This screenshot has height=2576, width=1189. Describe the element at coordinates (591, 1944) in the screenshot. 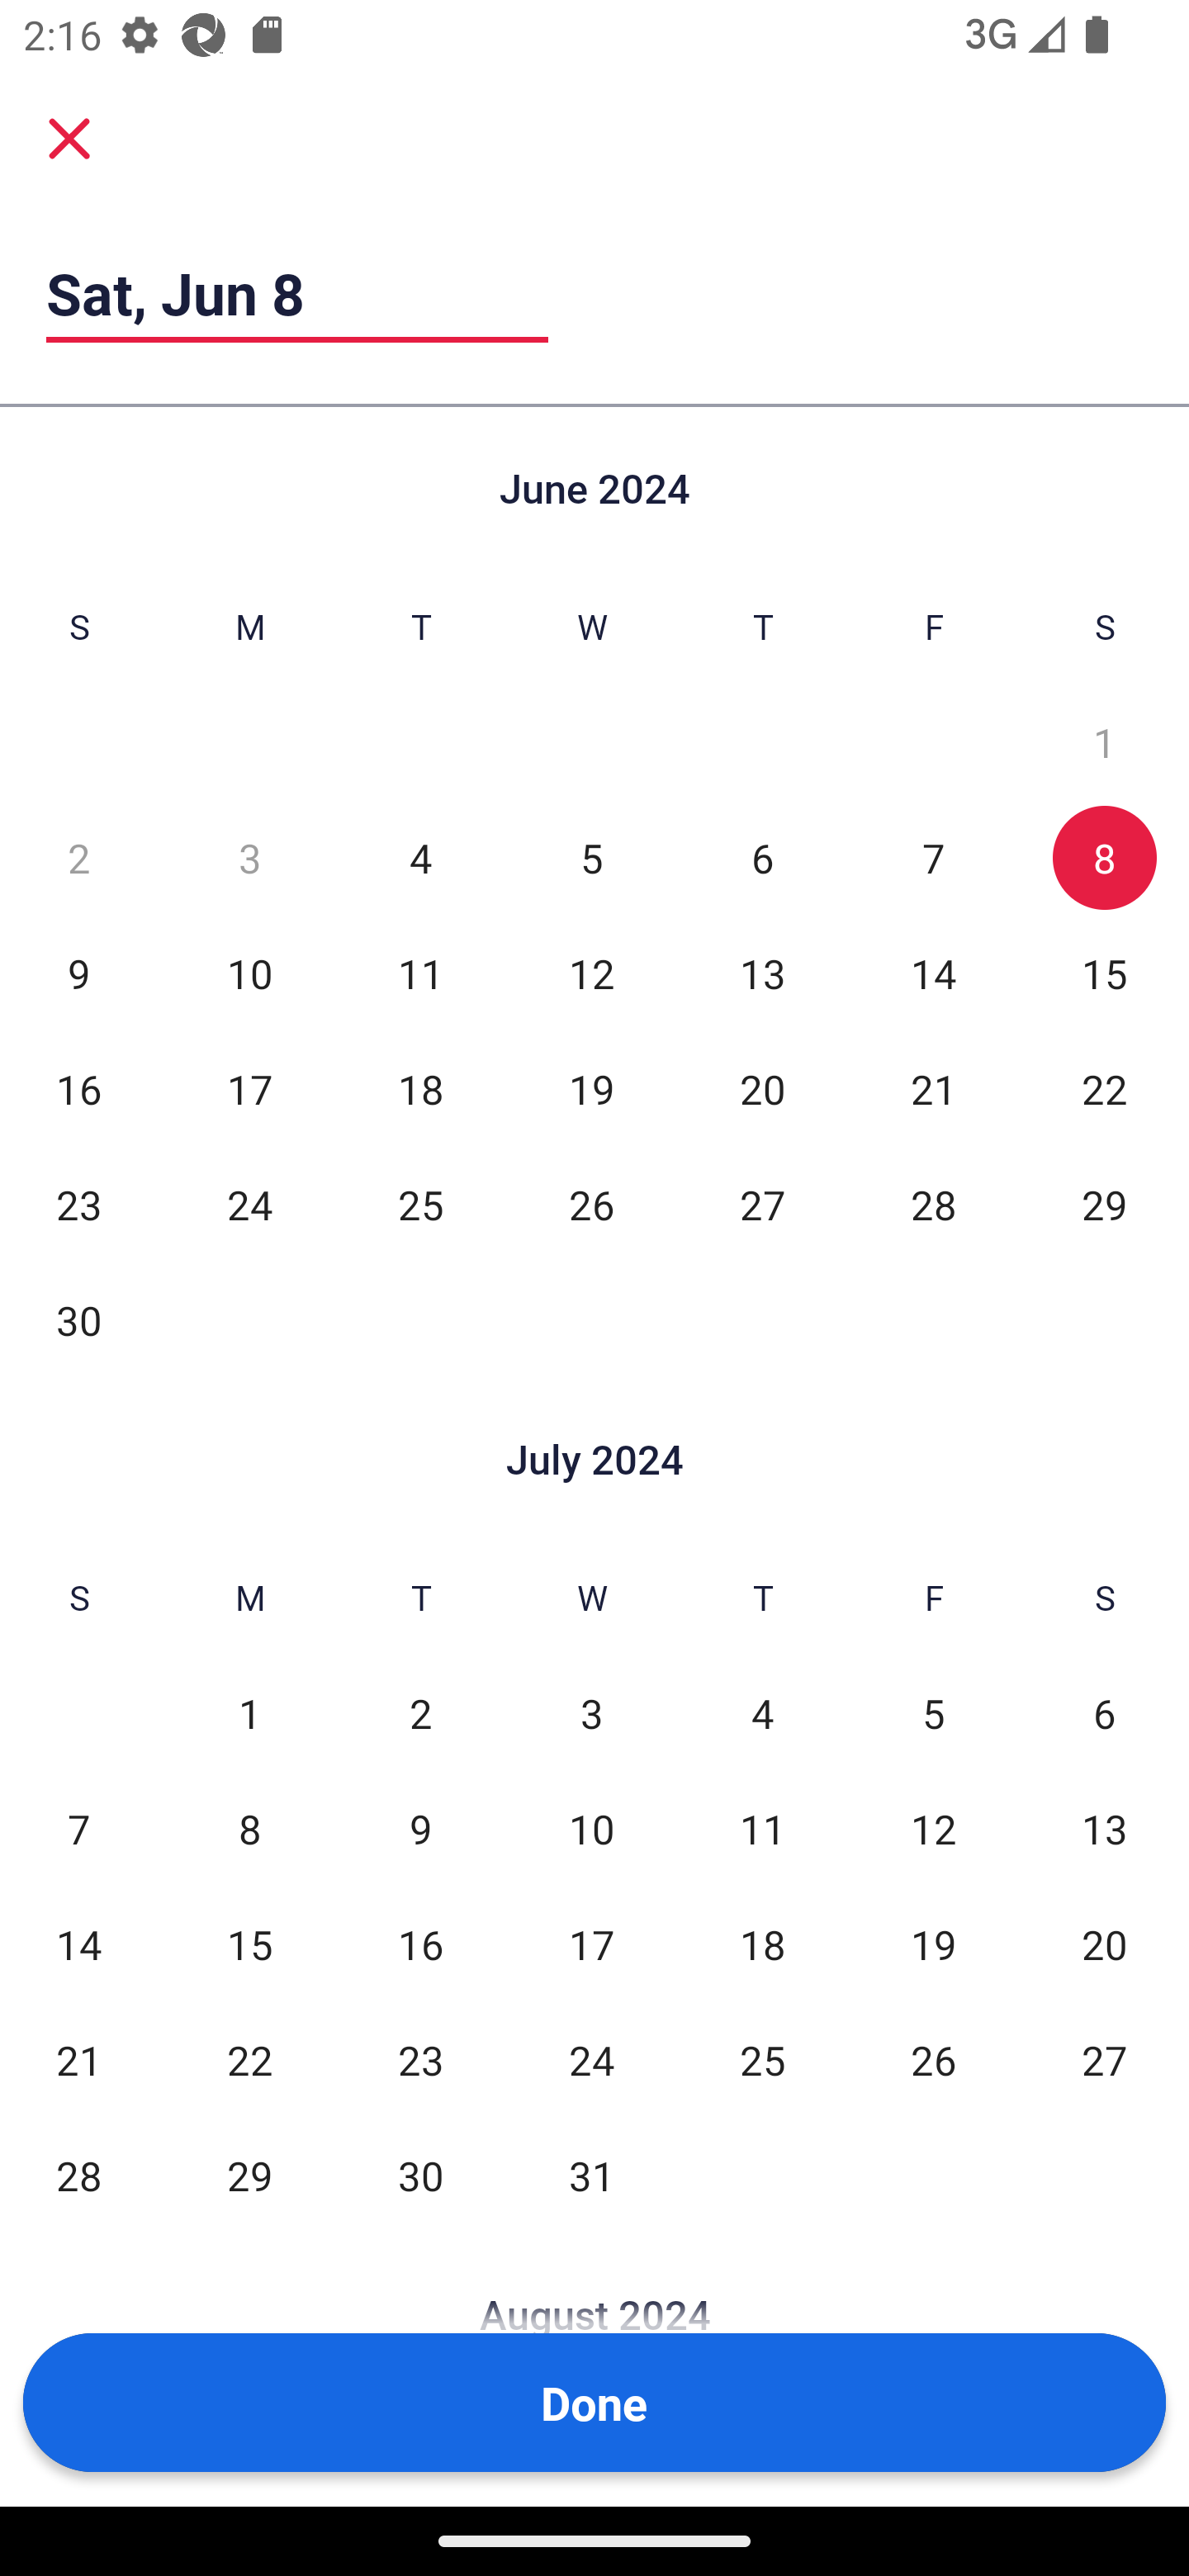

I see `17 Wed, Jul 17, Not Selected` at that location.